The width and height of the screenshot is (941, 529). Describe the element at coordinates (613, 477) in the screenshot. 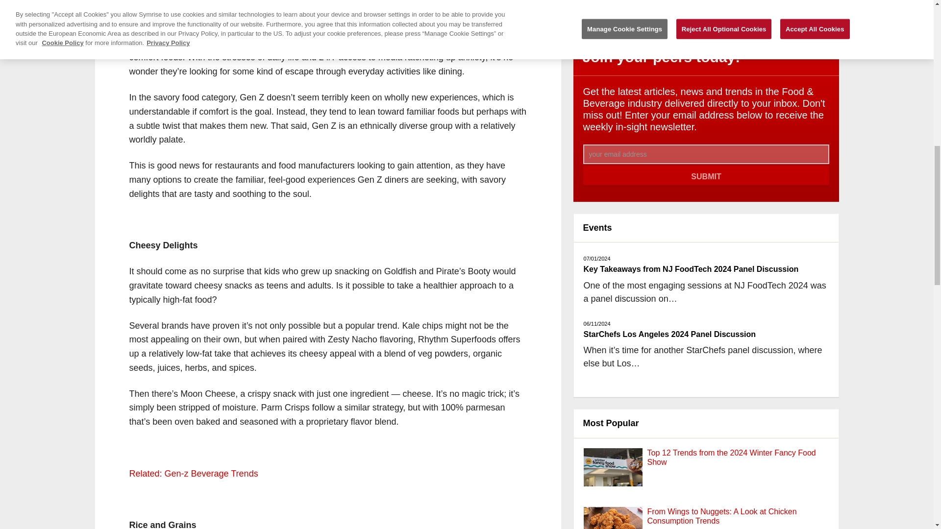

I see `Top 12 Trends from the 2024 Winter Fancy Food Show` at that location.